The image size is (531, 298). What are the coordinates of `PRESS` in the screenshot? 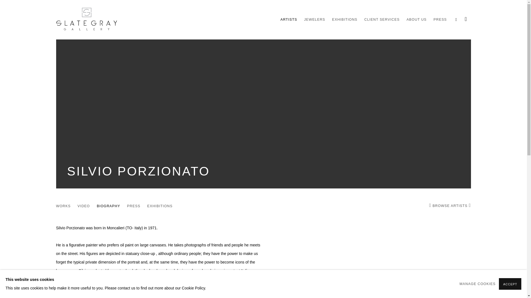 It's located at (133, 207).